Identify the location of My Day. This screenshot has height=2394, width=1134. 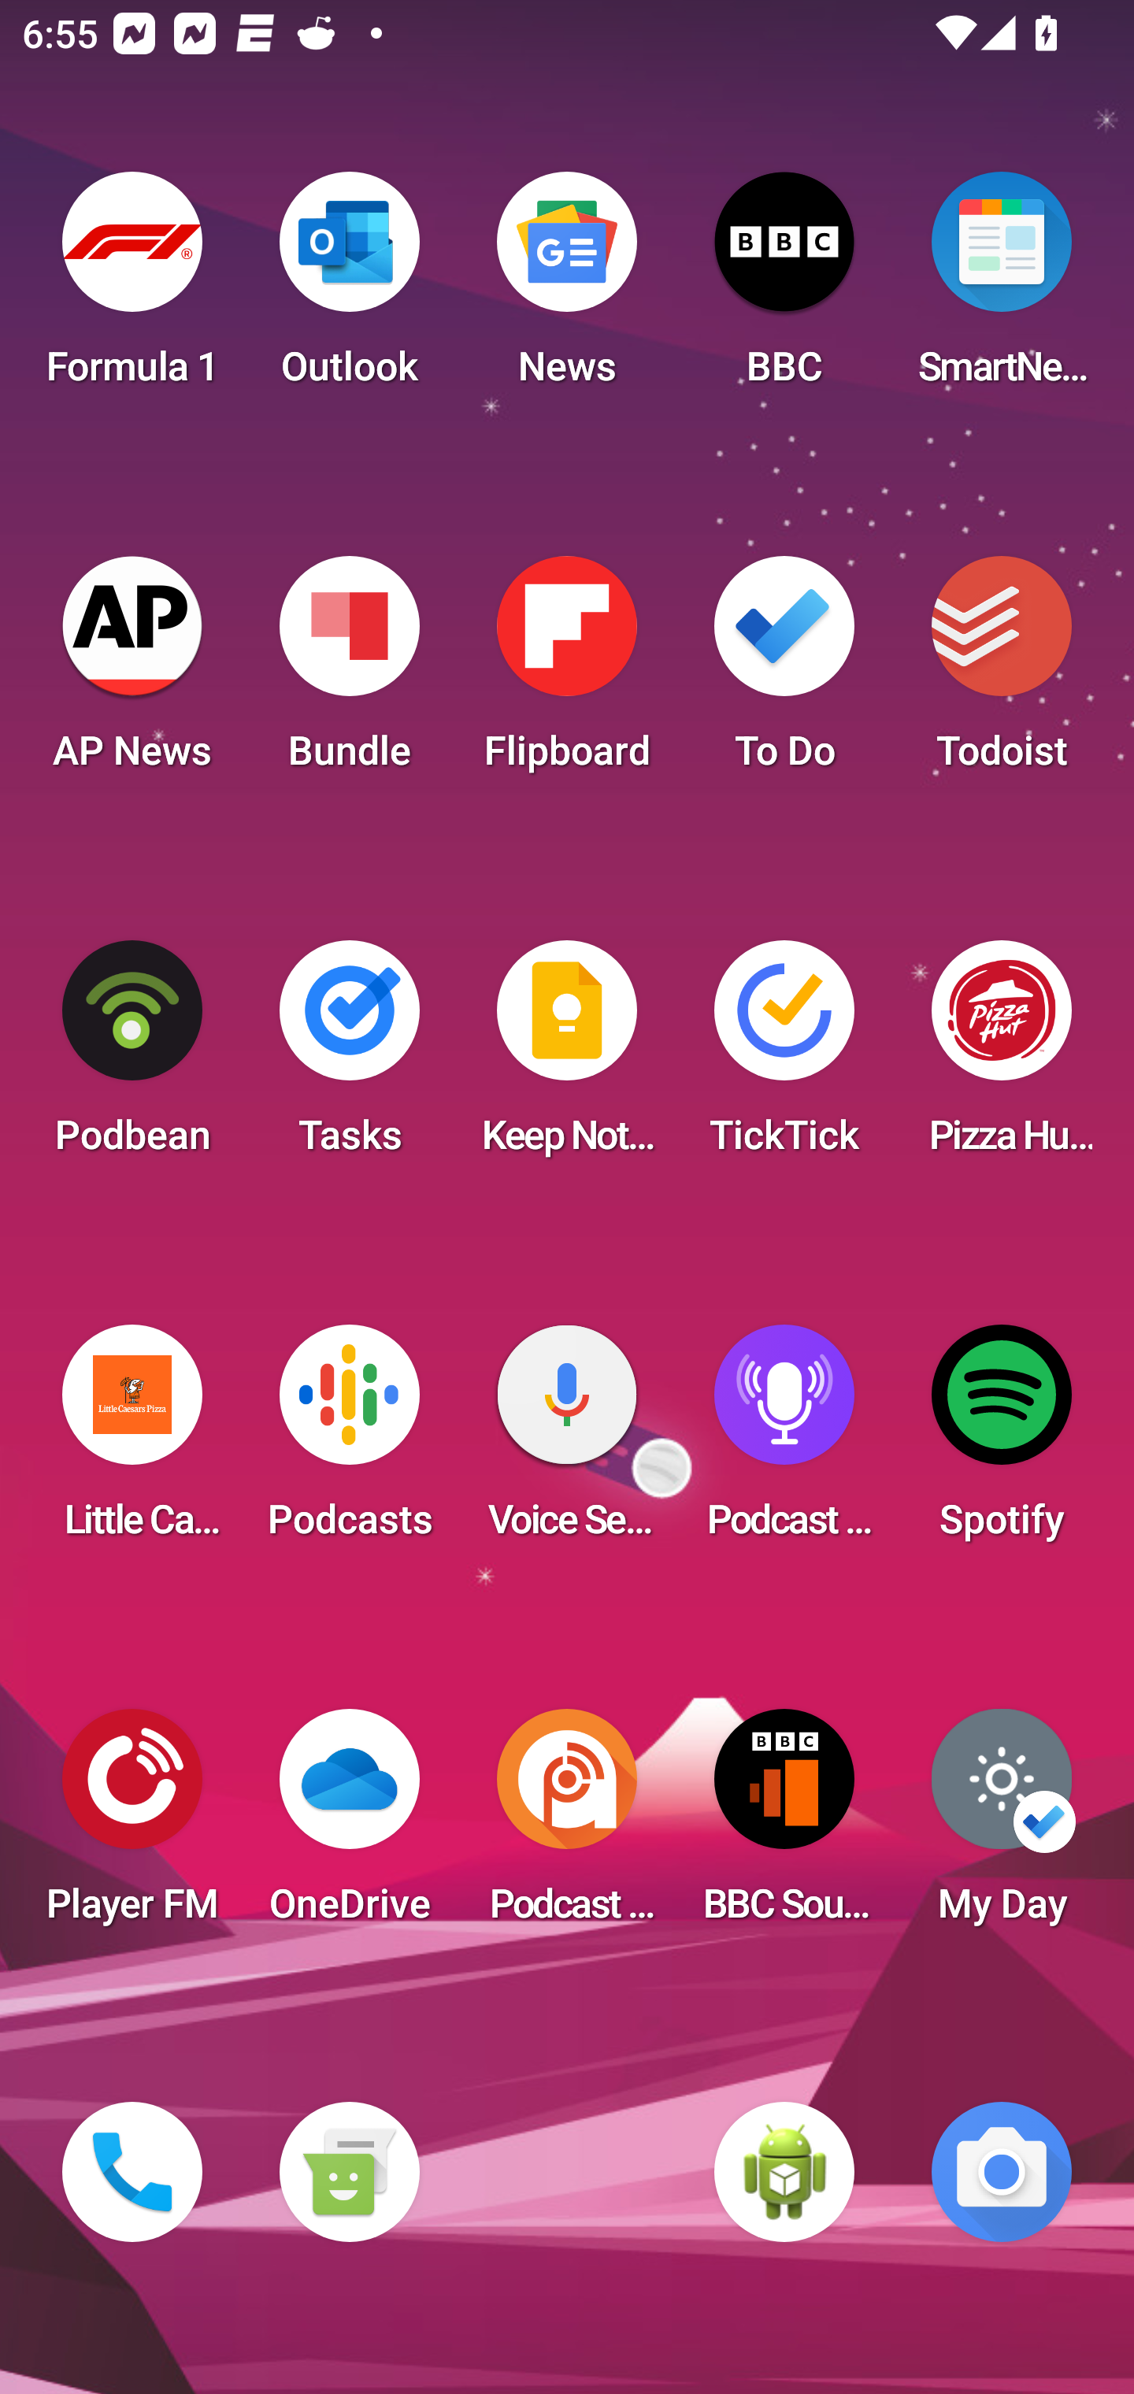
(1002, 1825).